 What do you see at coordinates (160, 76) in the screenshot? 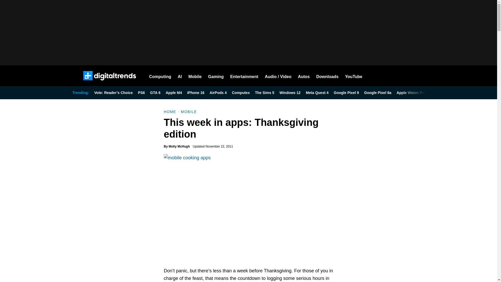
I see `Computing` at bounding box center [160, 76].